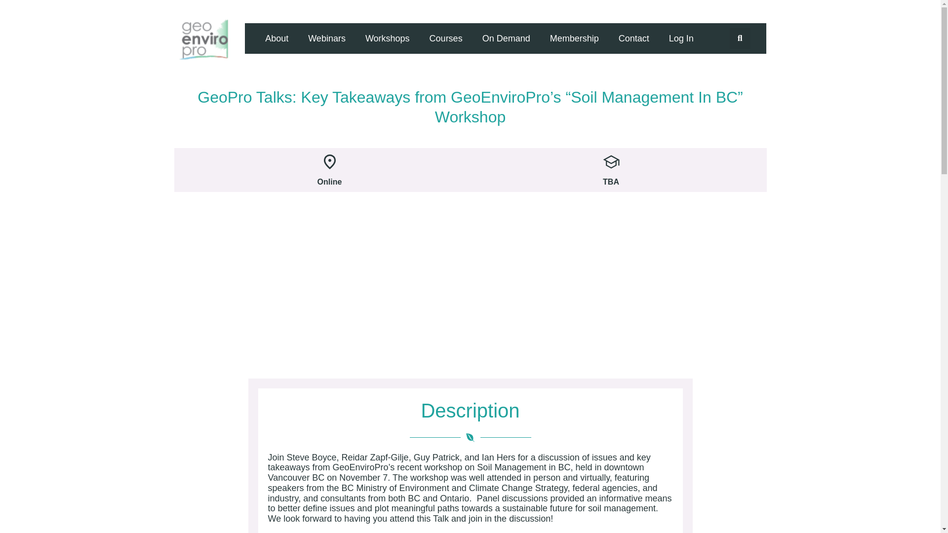  What do you see at coordinates (276, 38) in the screenshot?
I see `About` at bounding box center [276, 38].